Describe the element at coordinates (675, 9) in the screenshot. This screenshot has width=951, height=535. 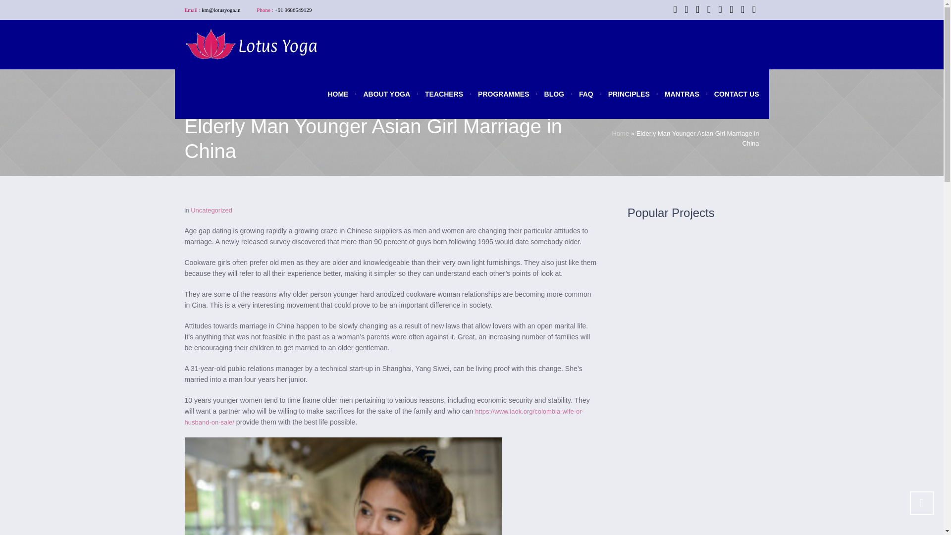
I see `Facebook` at that location.